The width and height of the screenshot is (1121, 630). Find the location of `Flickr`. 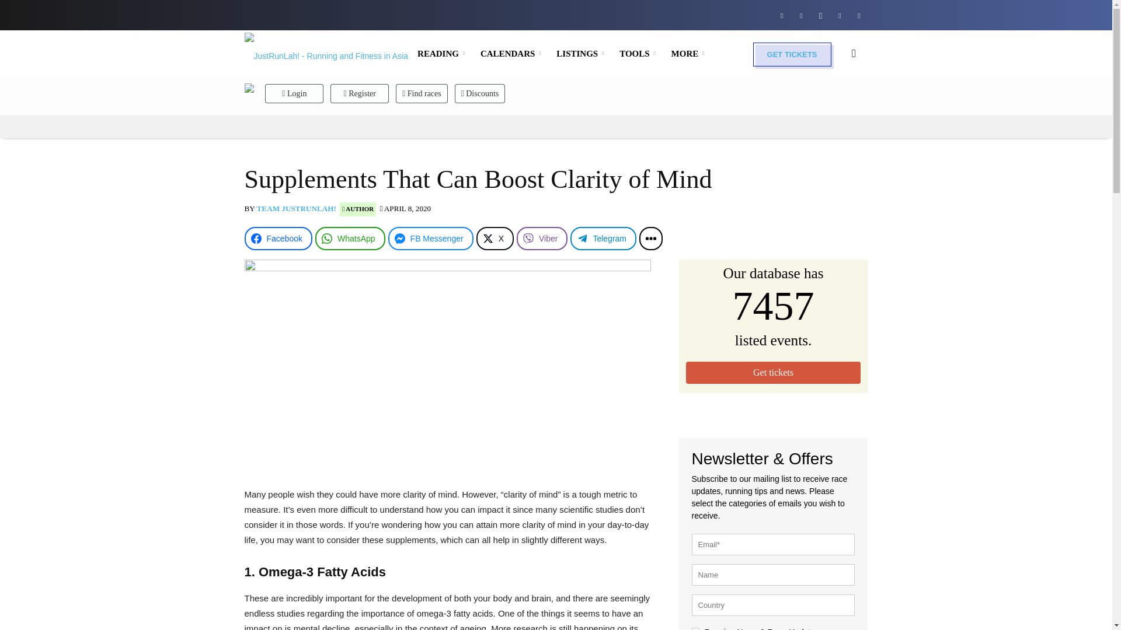

Flickr is located at coordinates (801, 15).